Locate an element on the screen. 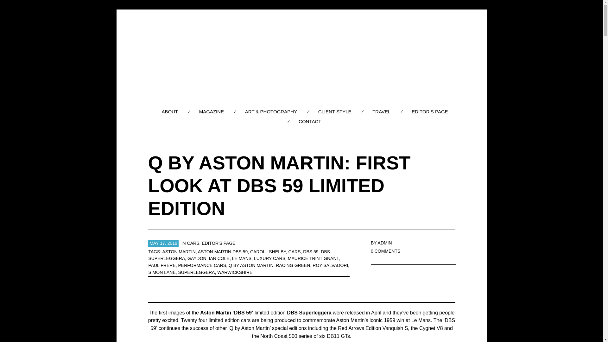 The image size is (608, 342). CAROLL SHELBY is located at coordinates (268, 252).